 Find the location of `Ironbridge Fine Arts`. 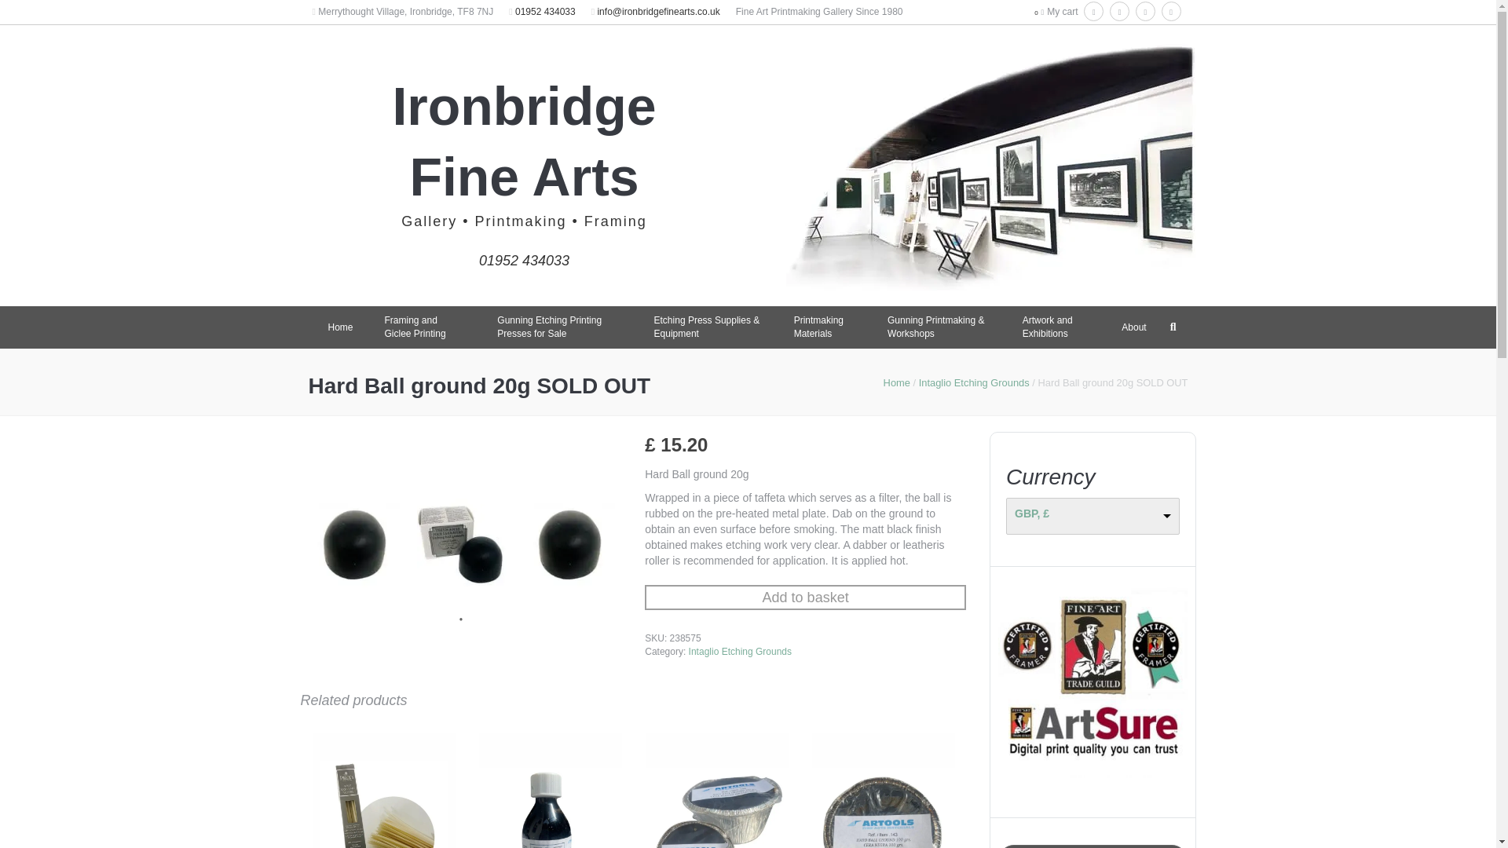

Ironbridge Fine Arts is located at coordinates (524, 141).